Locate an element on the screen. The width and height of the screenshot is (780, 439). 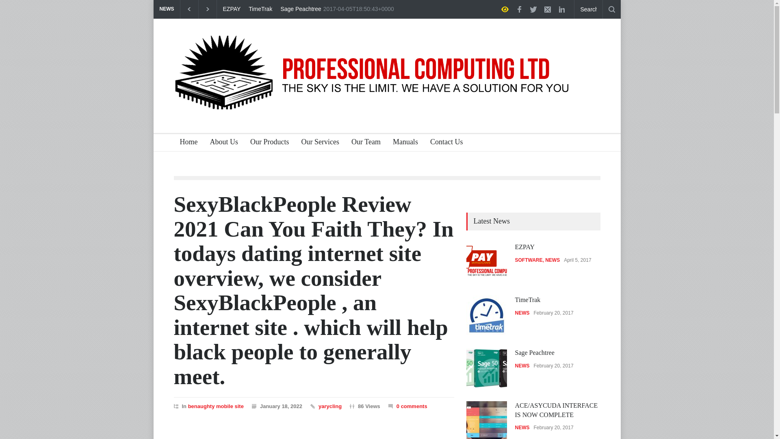
TimeTrak is located at coordinates (260, 9).